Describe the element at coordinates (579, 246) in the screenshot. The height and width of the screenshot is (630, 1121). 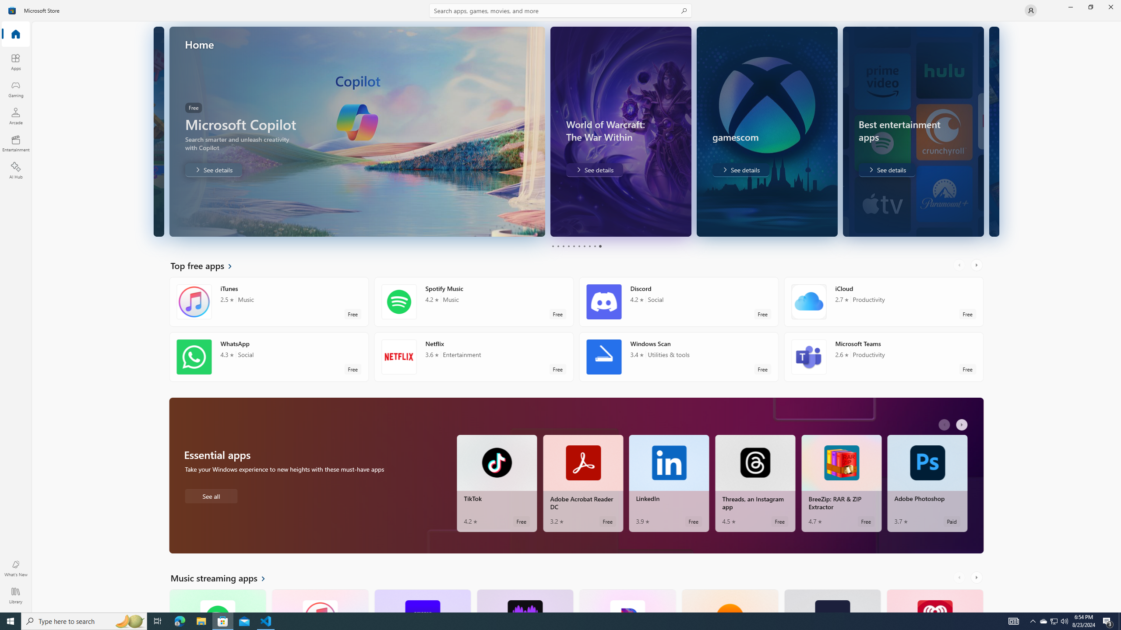
I see `Page 6` at that location.